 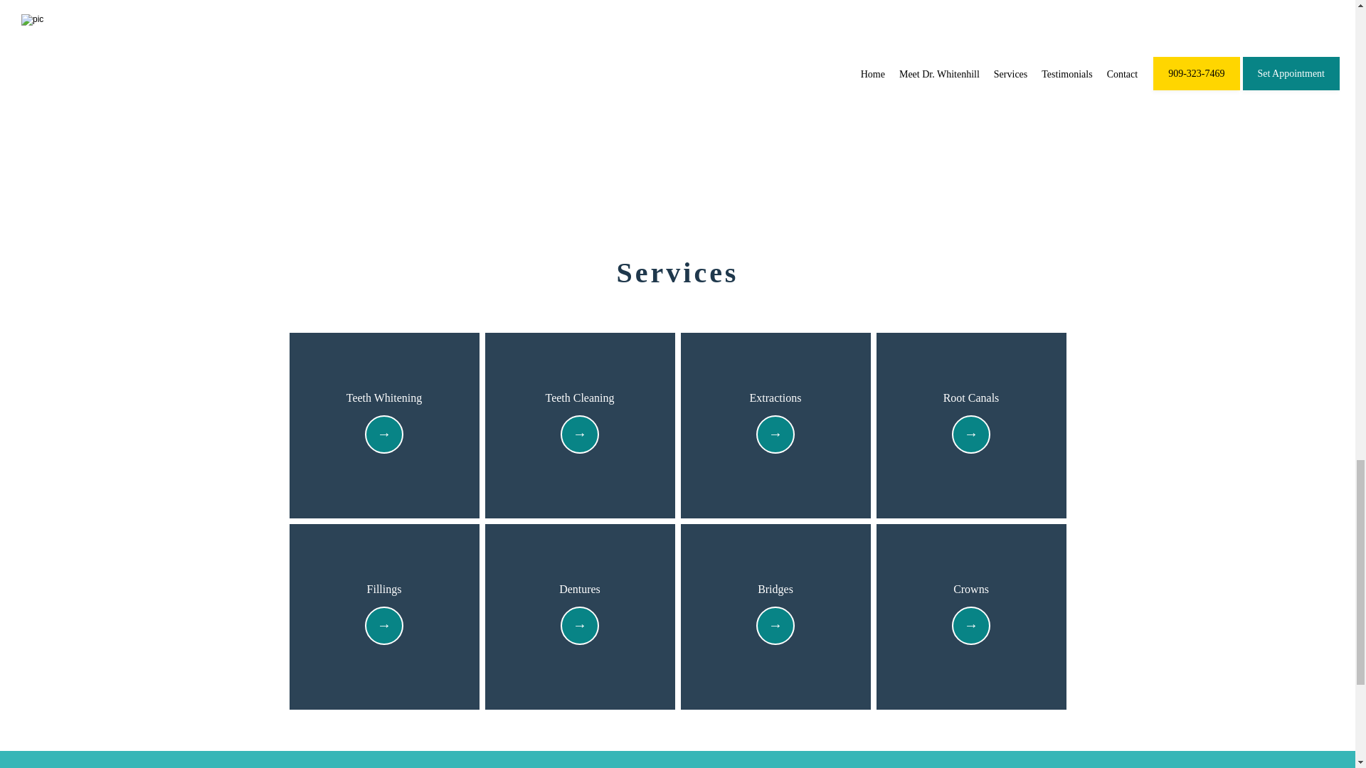 What do you see at coordinates (579, 435) in the screenshot?
I see `Read More` at bounding box center [579, 435].